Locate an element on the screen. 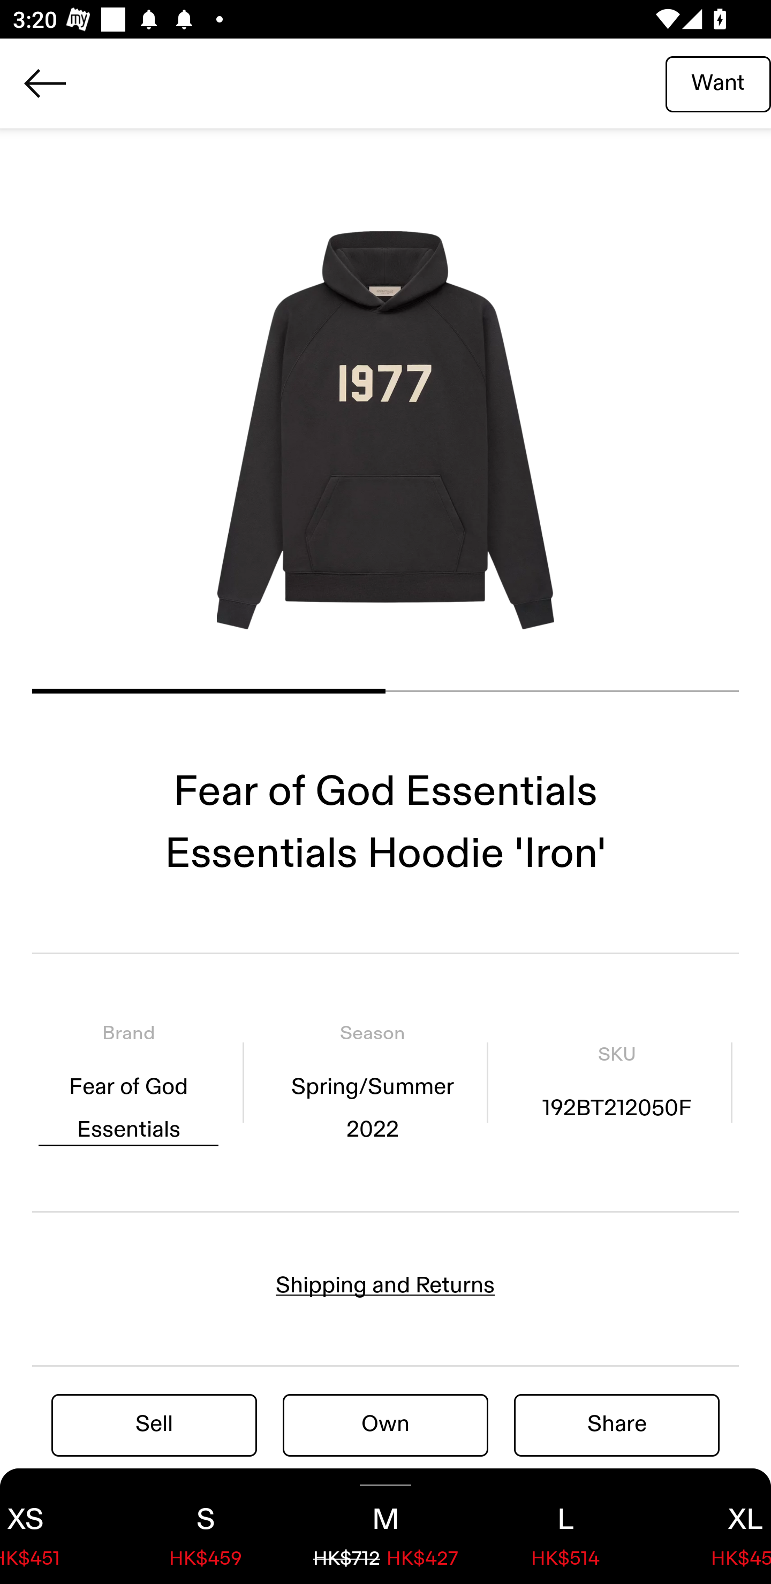  SKU 192BT212050F is located at coordinates (617, 1082).